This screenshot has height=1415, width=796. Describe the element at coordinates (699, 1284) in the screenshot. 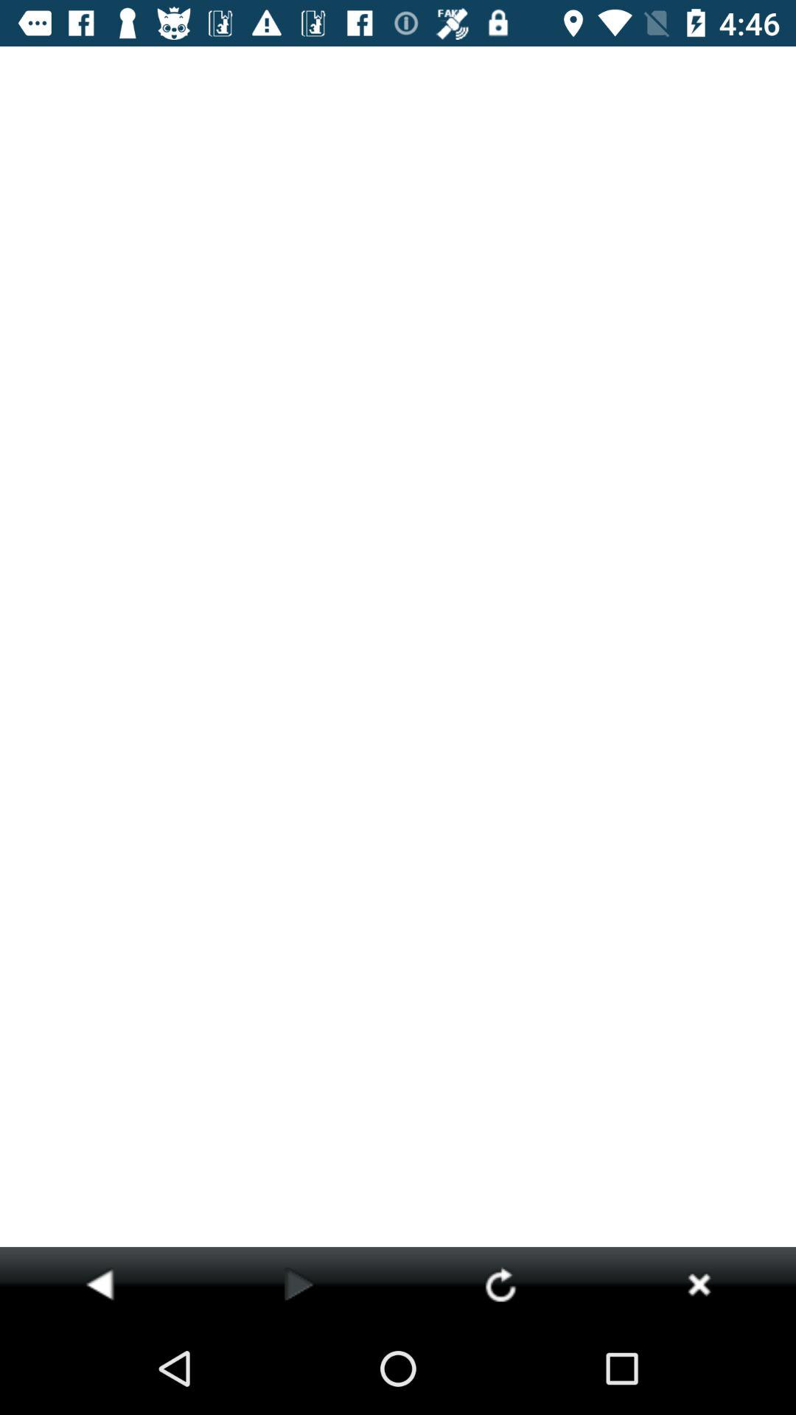

I see `stop loading page` at that location.